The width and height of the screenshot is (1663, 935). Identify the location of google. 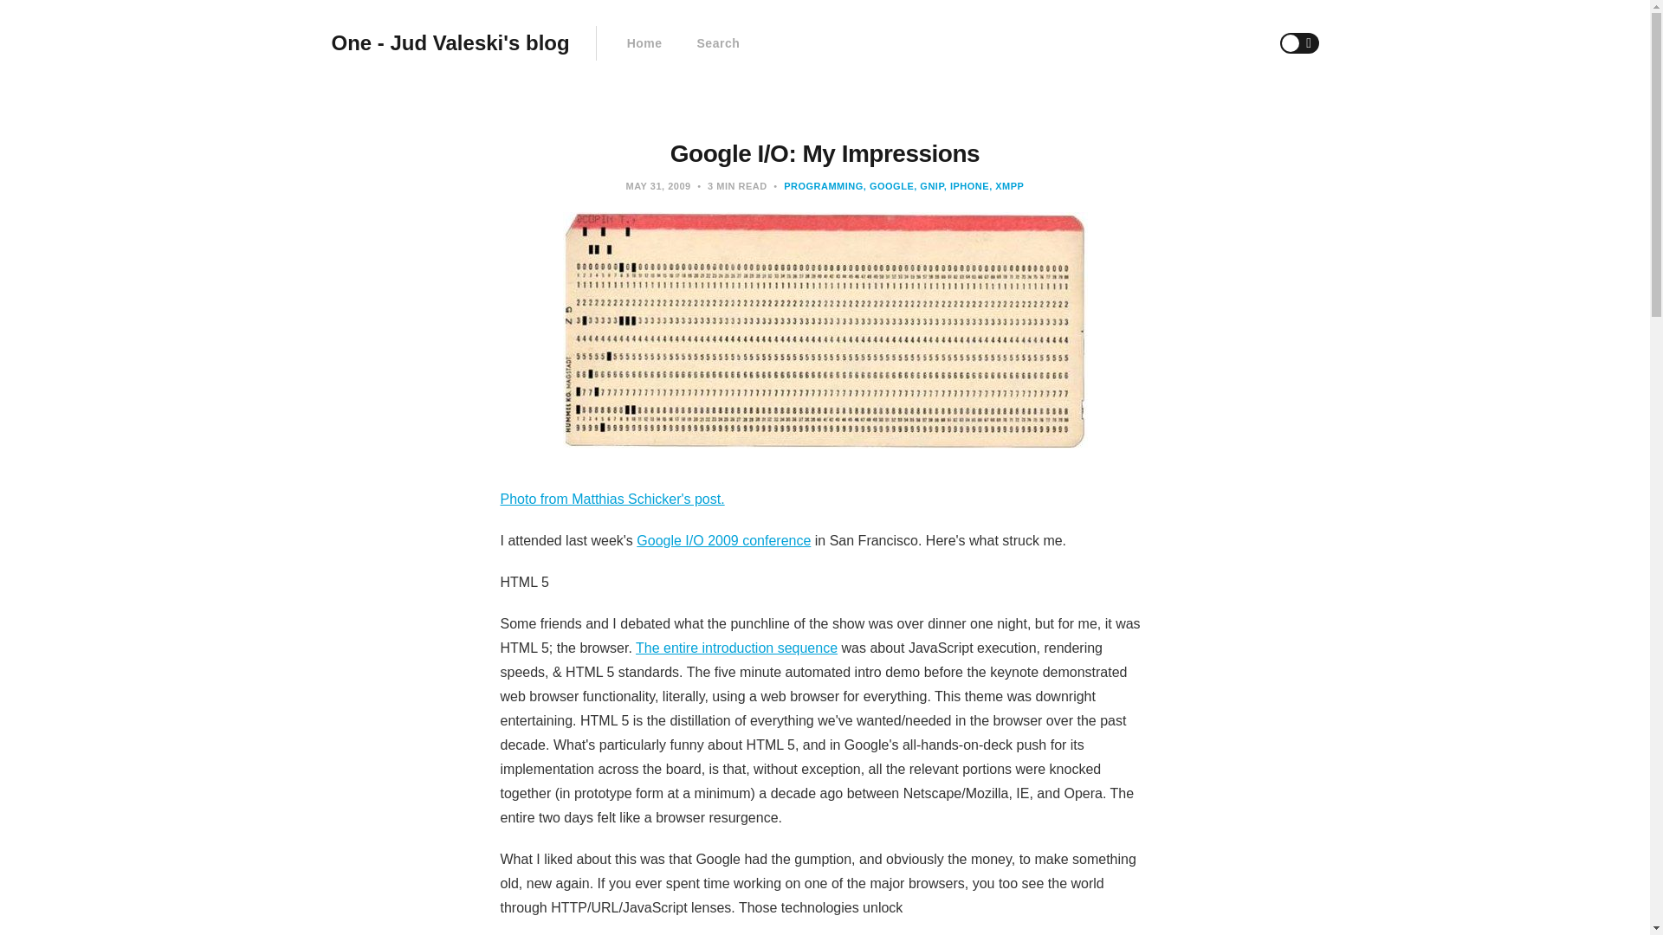
(888, 186).